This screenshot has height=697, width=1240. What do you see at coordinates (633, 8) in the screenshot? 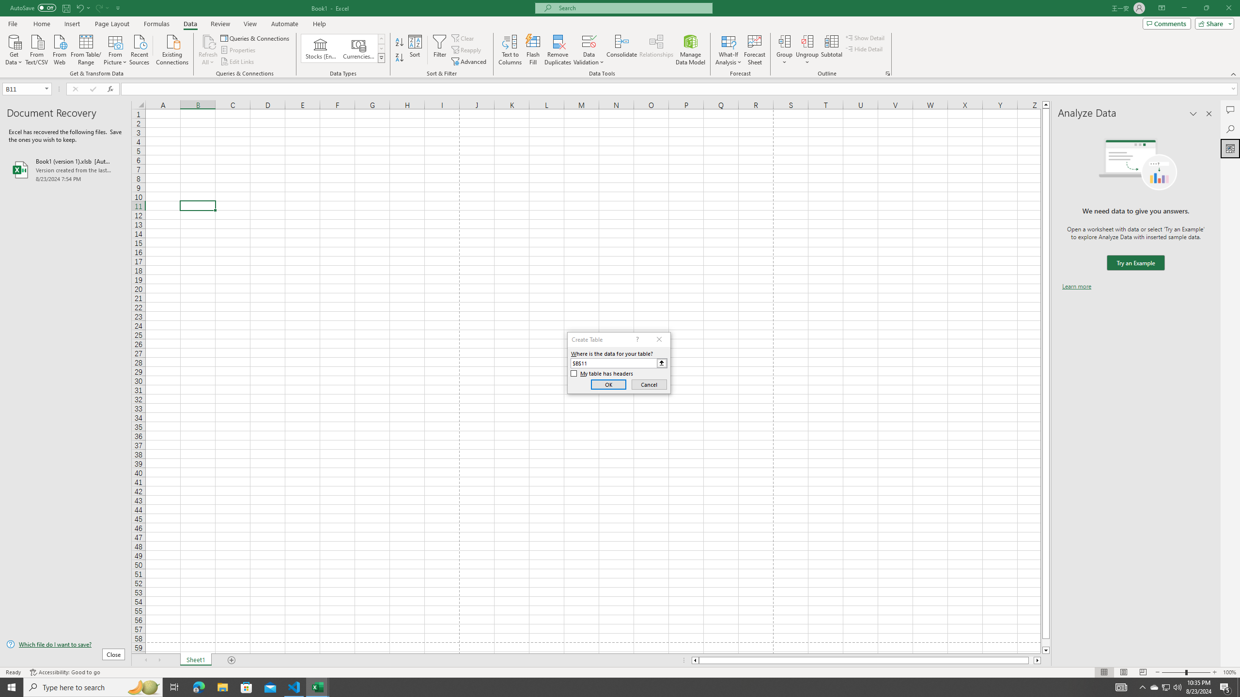
I see `Microsoft search` at bounding box center [633, 8].